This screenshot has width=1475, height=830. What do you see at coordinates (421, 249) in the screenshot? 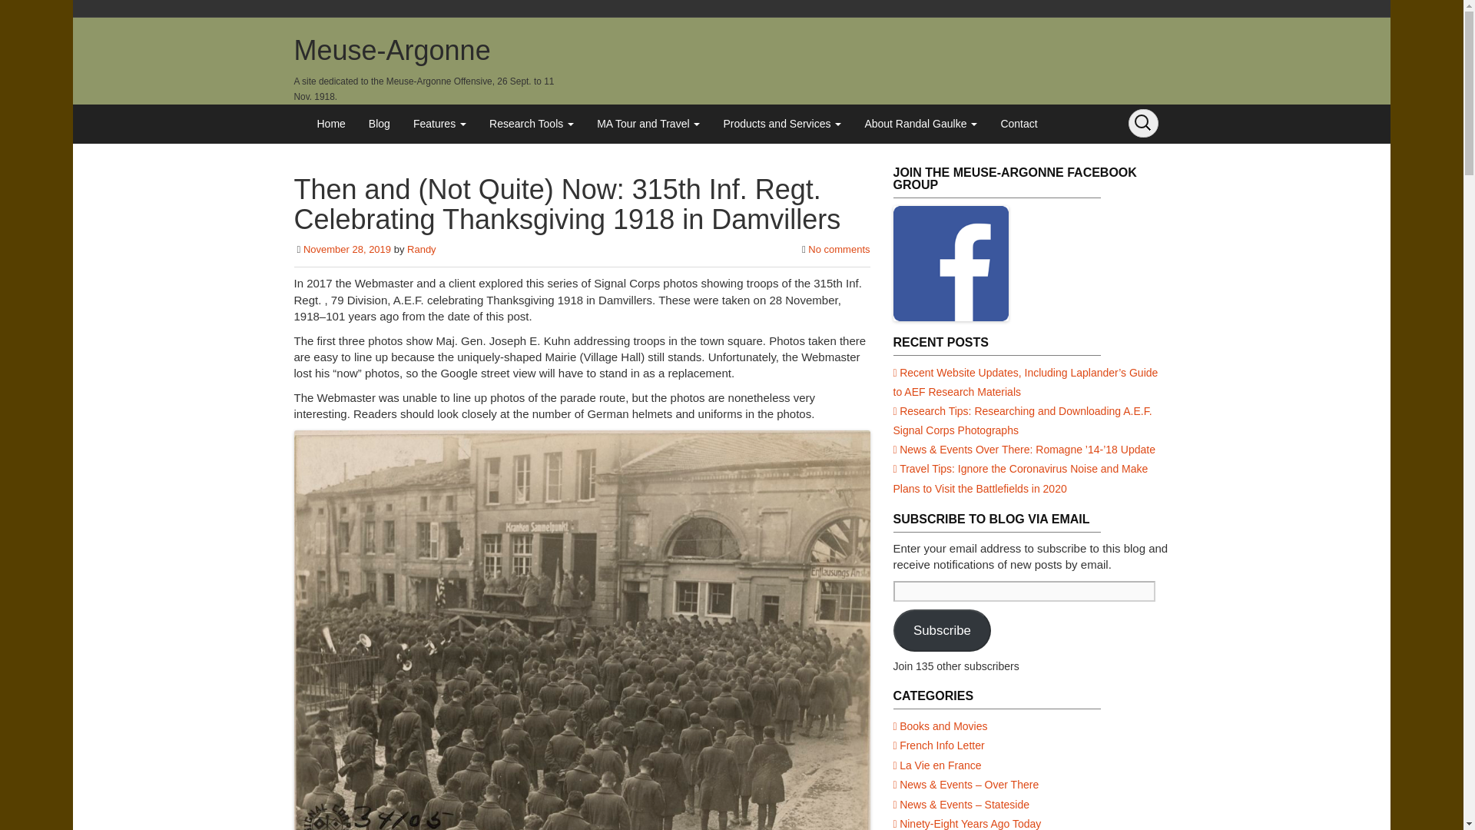
I see `View all posts by Randy` at bounding box center [421, 249].